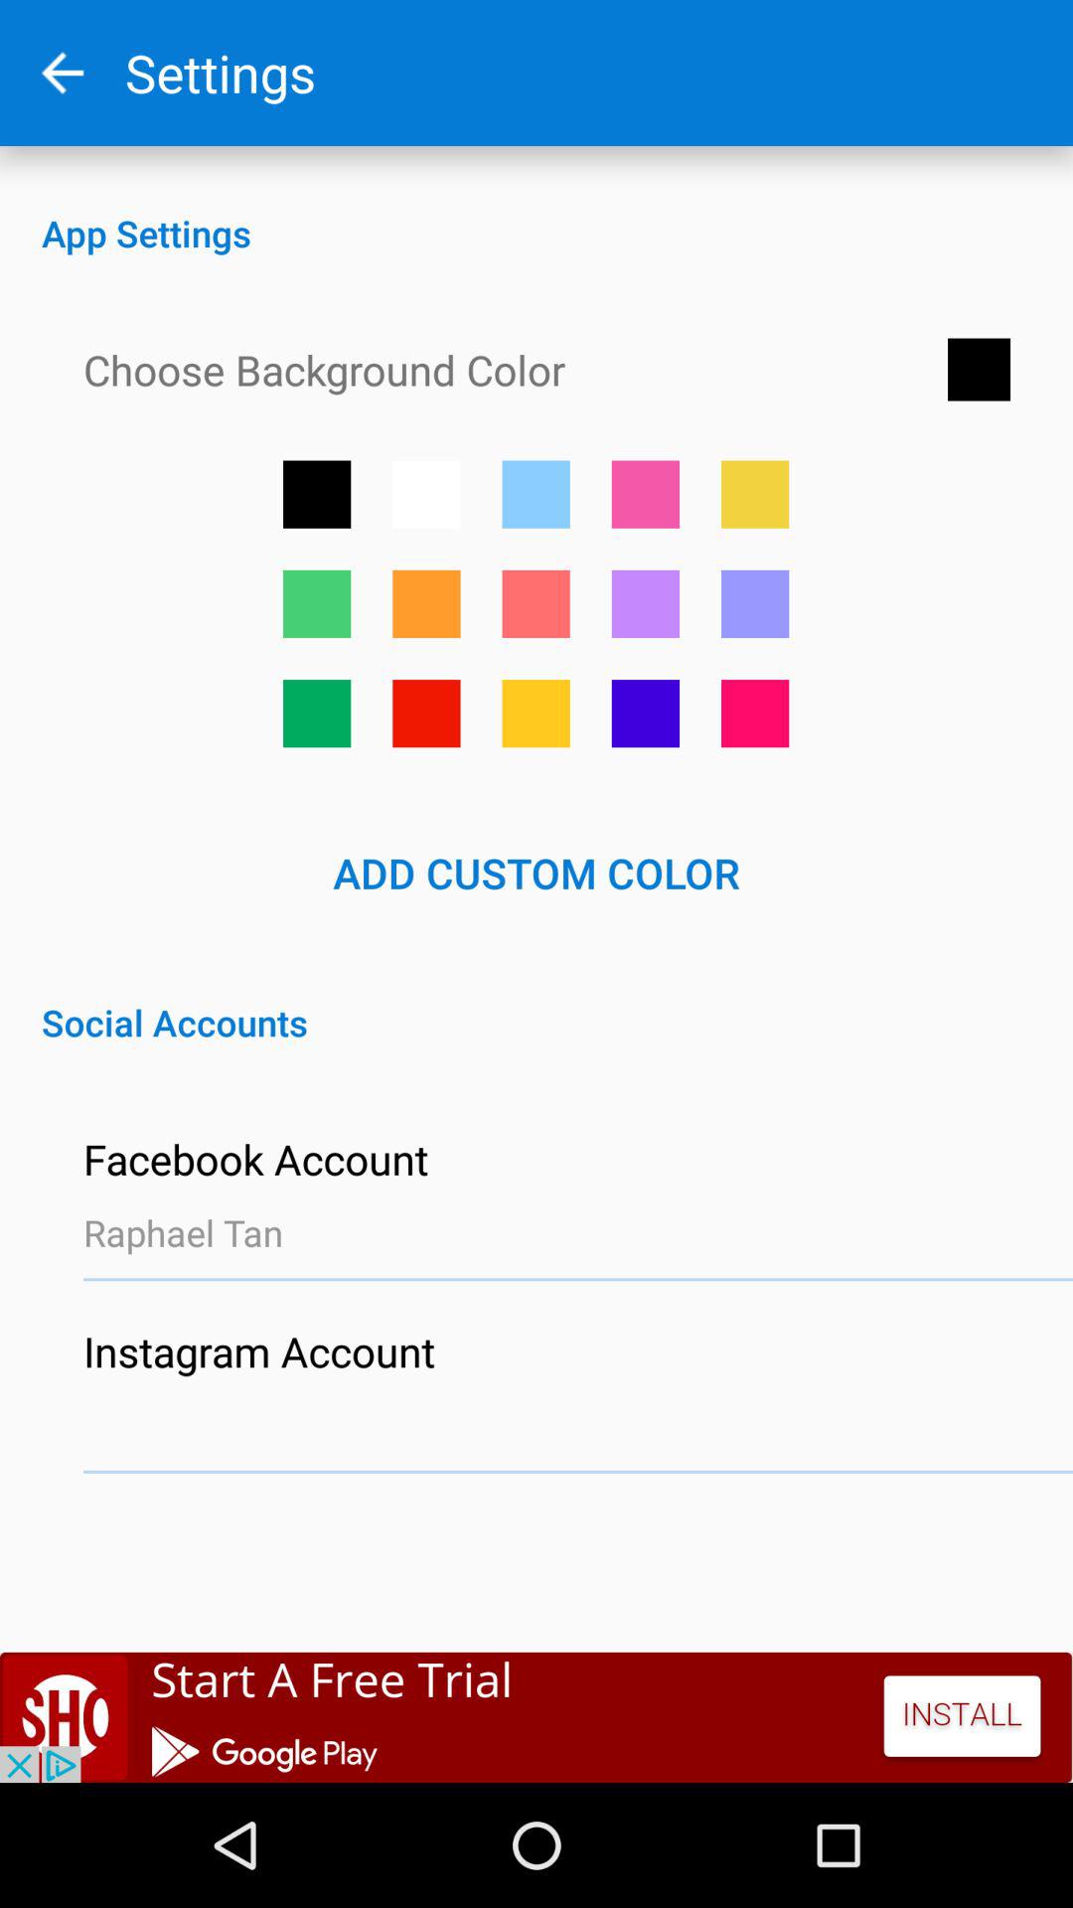 The height and width of the screenshot is (1908, 1073). I want to click on select pale blue, so click(755, 604).